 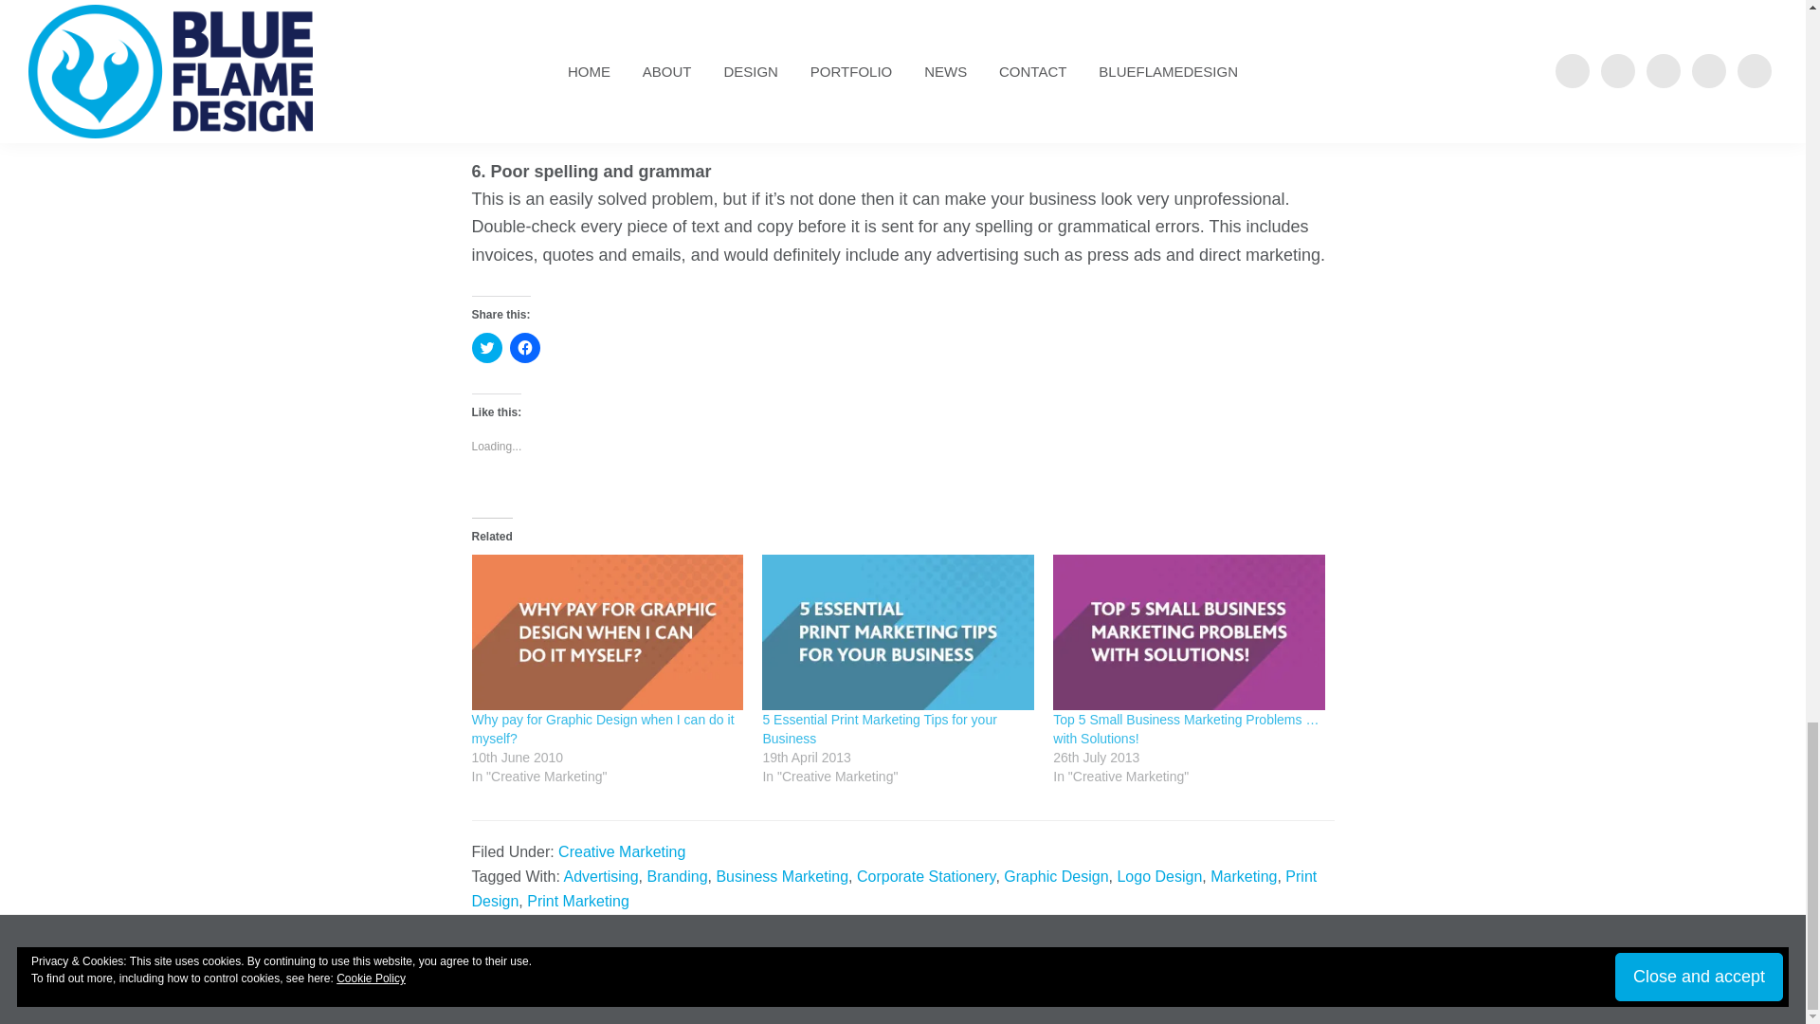 I want to click on 5 Essential Print Marketing Tips for your Business, so click(x=879, y=728).